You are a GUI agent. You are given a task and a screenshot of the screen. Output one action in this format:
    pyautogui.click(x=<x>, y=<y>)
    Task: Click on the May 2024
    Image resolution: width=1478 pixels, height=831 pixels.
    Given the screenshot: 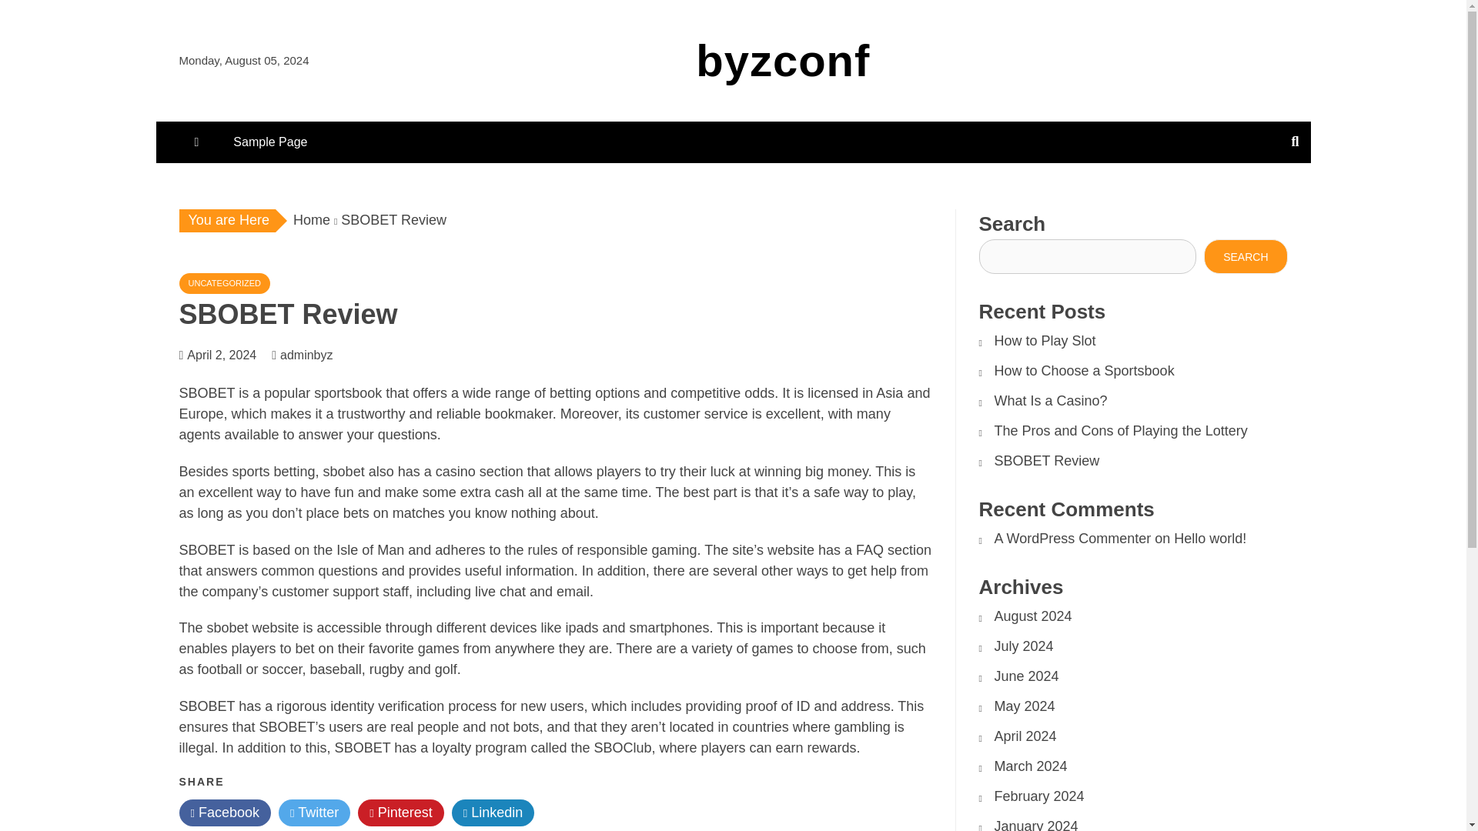 What is the action you would take?
    pyautogui.click(x=1025, y=706)
    